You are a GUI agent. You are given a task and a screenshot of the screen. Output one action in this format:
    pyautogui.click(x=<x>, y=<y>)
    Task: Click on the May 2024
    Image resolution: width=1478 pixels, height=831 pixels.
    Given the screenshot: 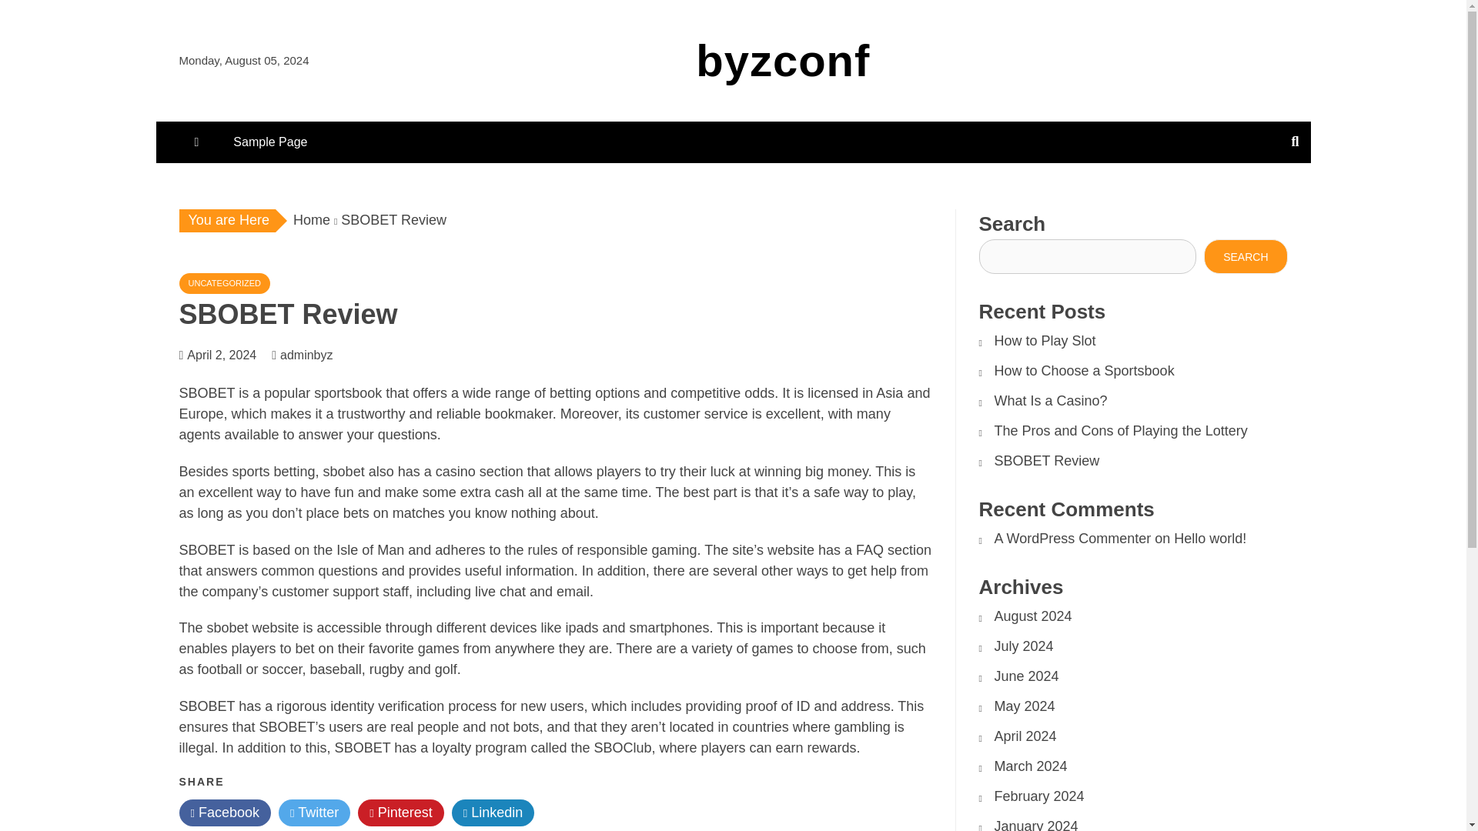 What is the action you would take?
    pyautogui.click(x=1025, y=706)
    